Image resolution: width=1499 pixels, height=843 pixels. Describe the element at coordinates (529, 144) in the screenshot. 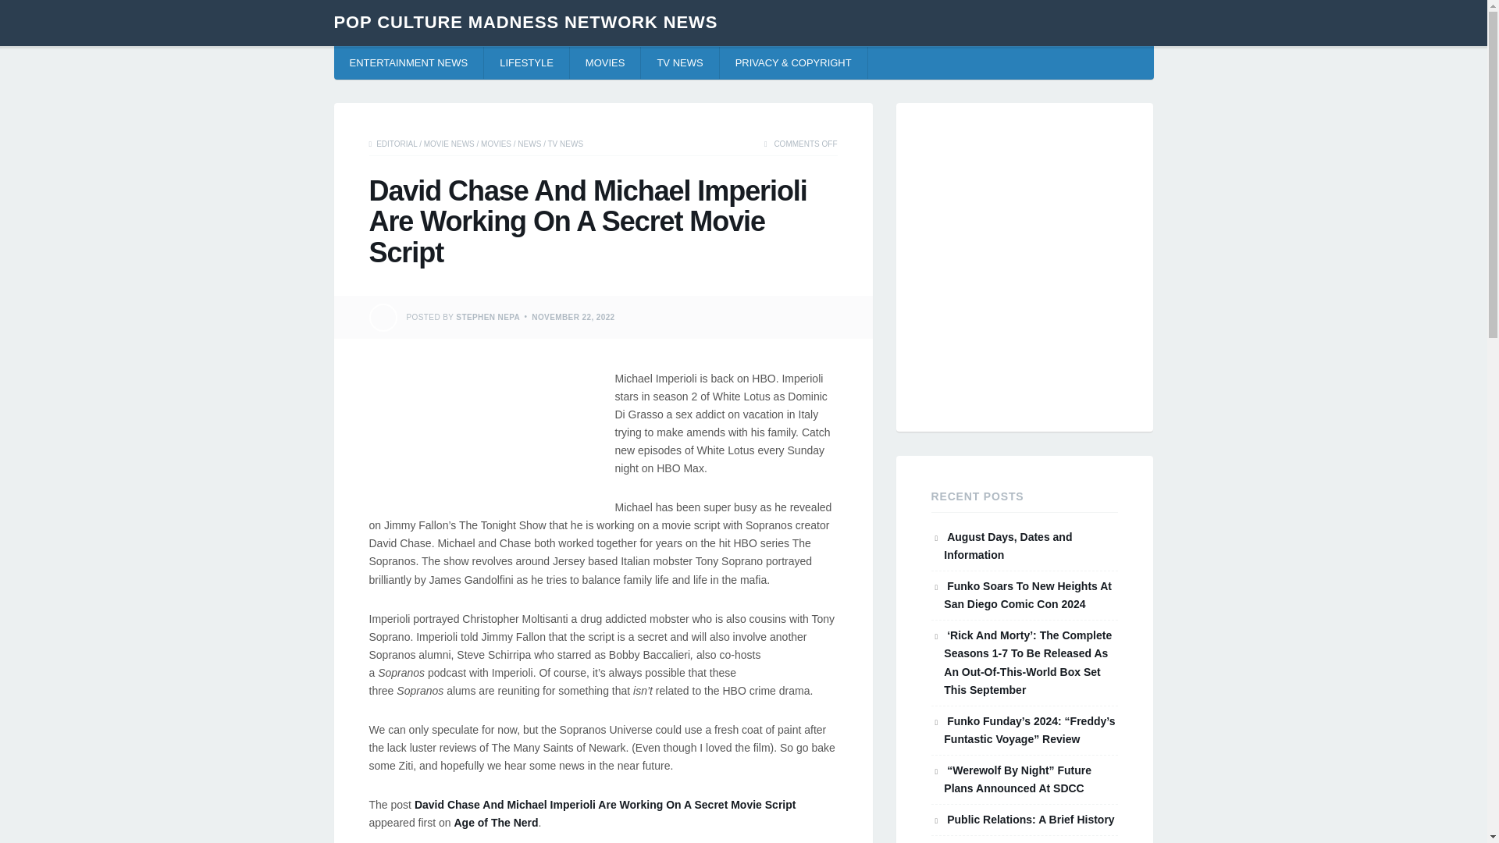

I see `NEWS` at that location.